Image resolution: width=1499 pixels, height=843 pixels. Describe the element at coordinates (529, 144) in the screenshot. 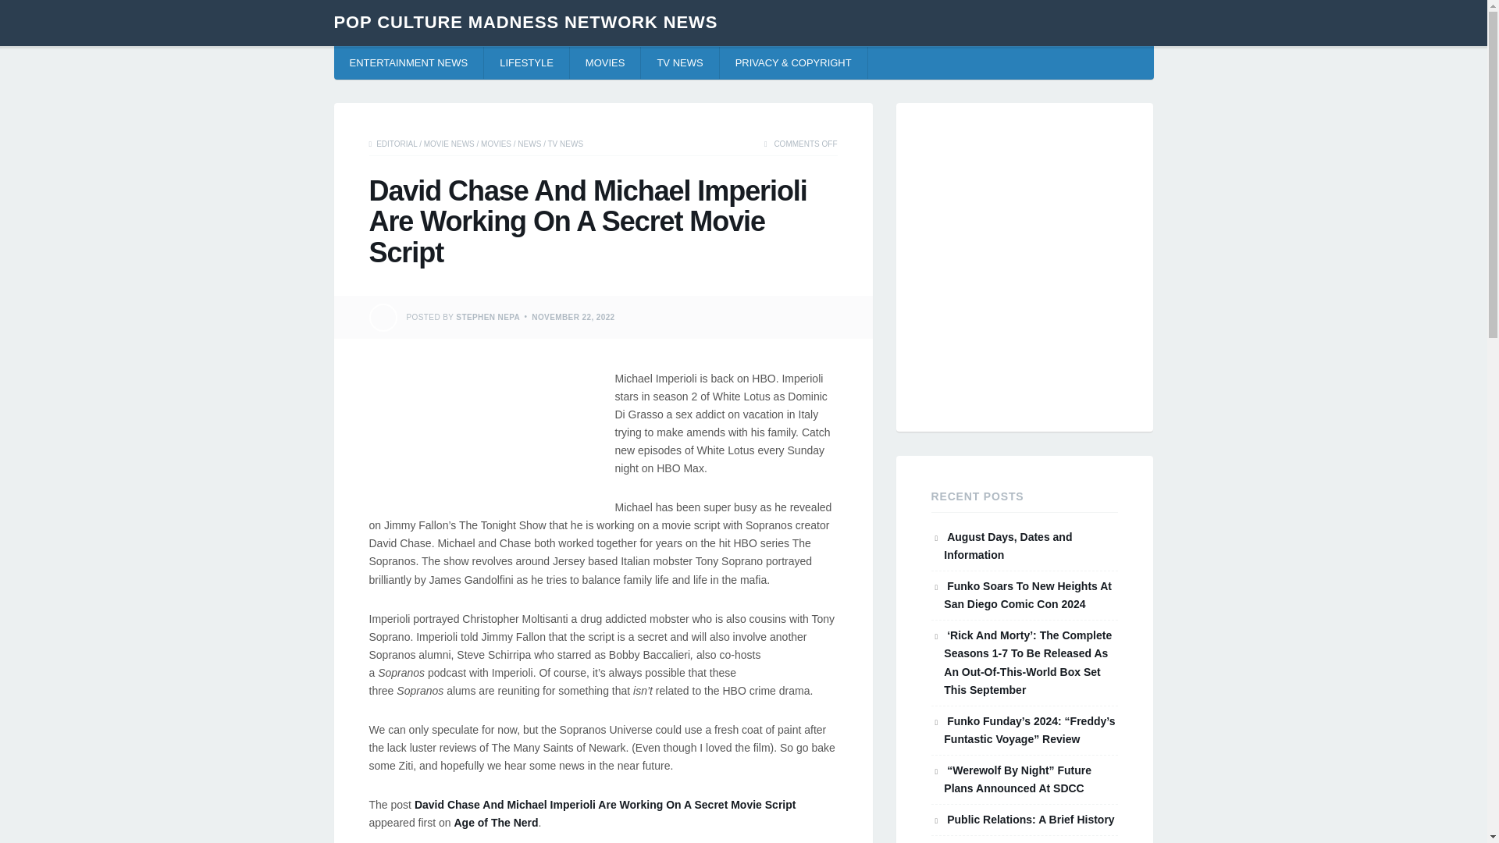

I see `NEWS` at that location.